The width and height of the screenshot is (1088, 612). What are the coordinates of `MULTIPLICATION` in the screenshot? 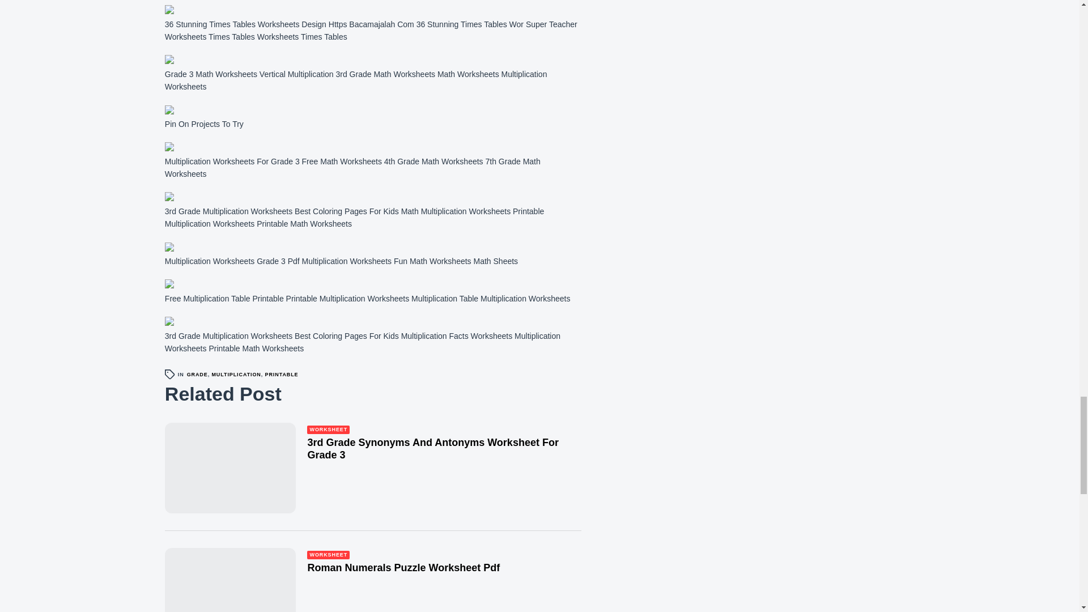 It's located at (236, 374).